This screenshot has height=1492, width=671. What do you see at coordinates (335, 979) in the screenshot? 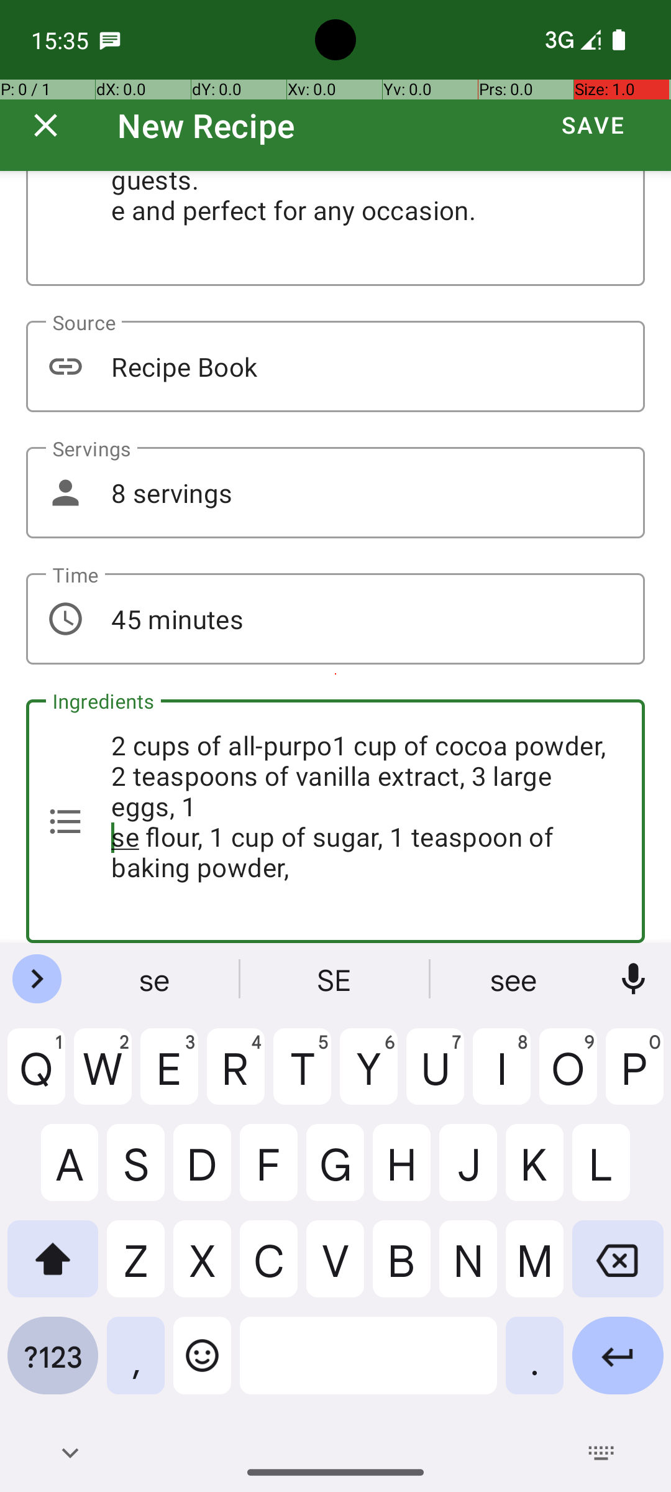
I see `SE` at bounding box center [335, 979].